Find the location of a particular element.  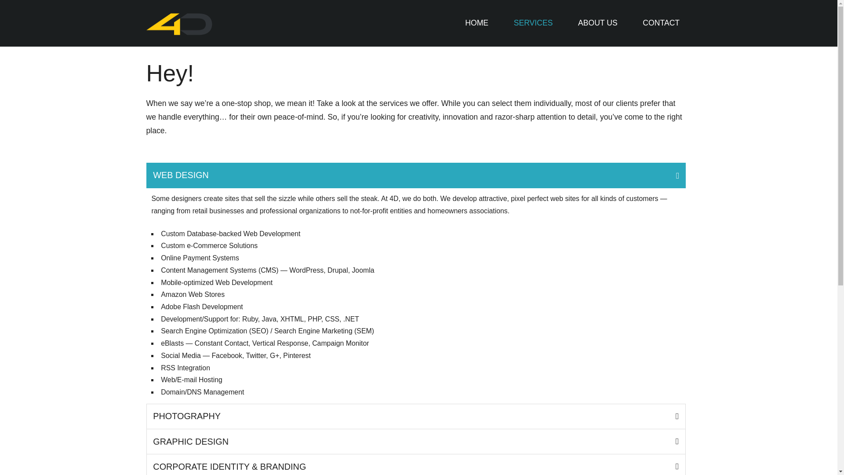

CONTACT is located at coordinates (661, 23).